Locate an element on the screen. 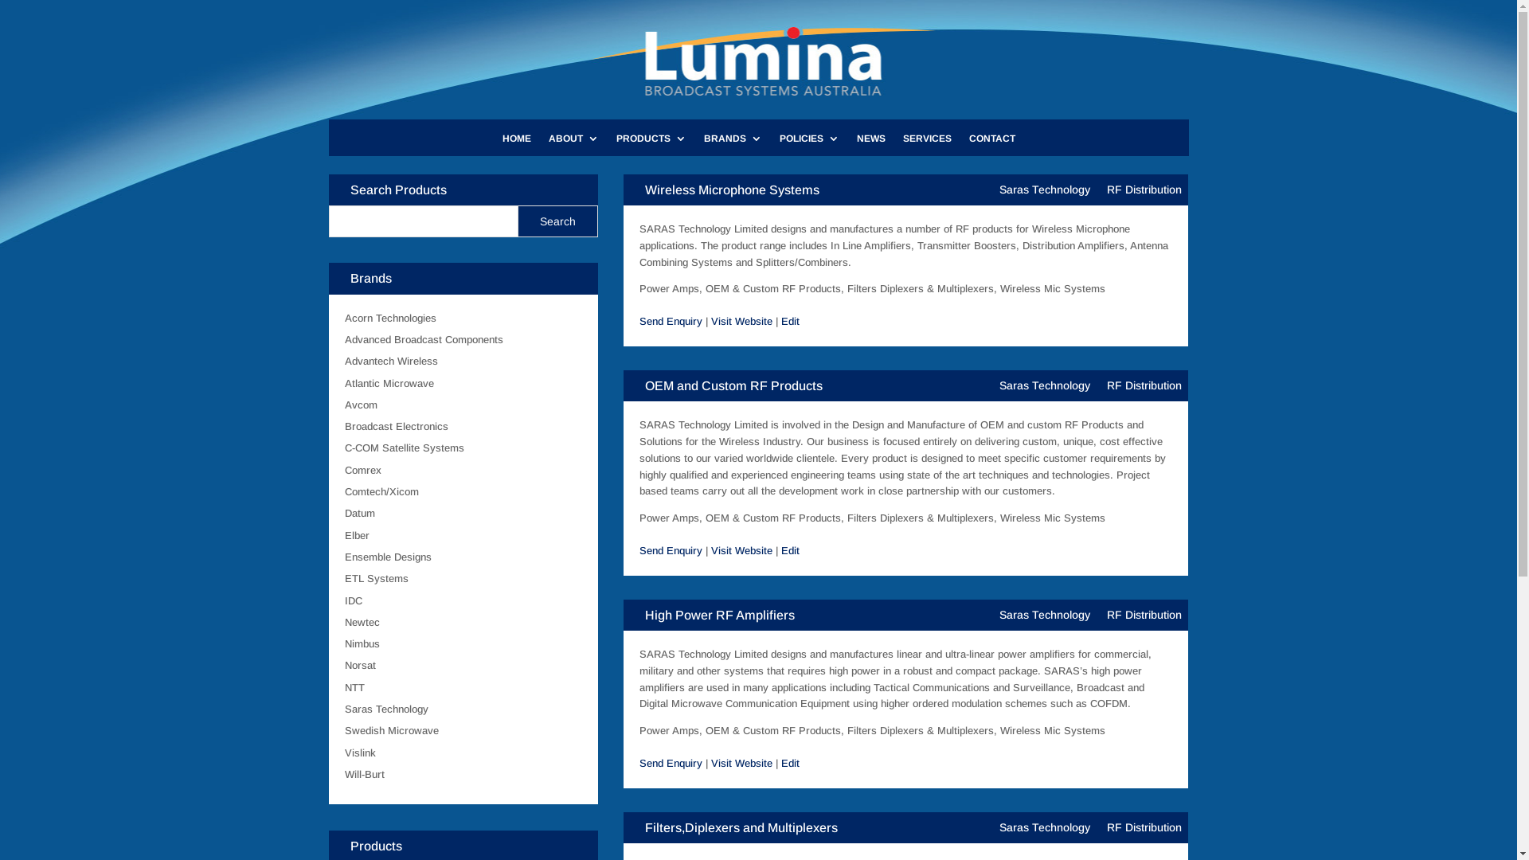 Image resolution: width=1529 pixels, height=860 pixels. Acorn Technologies is located at coordinates (390, 319).